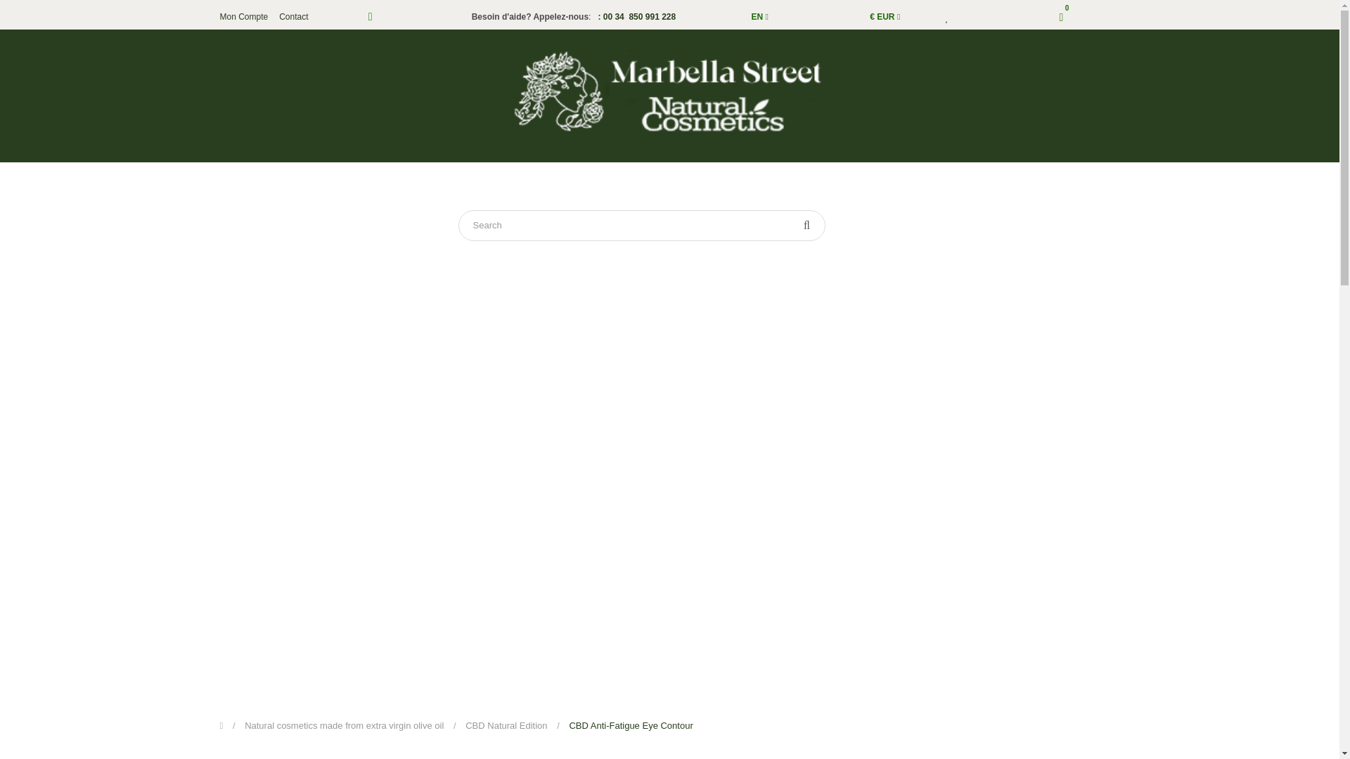 The width and height of the screenshot is (1350, 759). What do you see at coordinates (347, 725) in the screenshot?
I see `Natural cosmetics made from extra virgin olive oil` at bounding box center [347, 725].